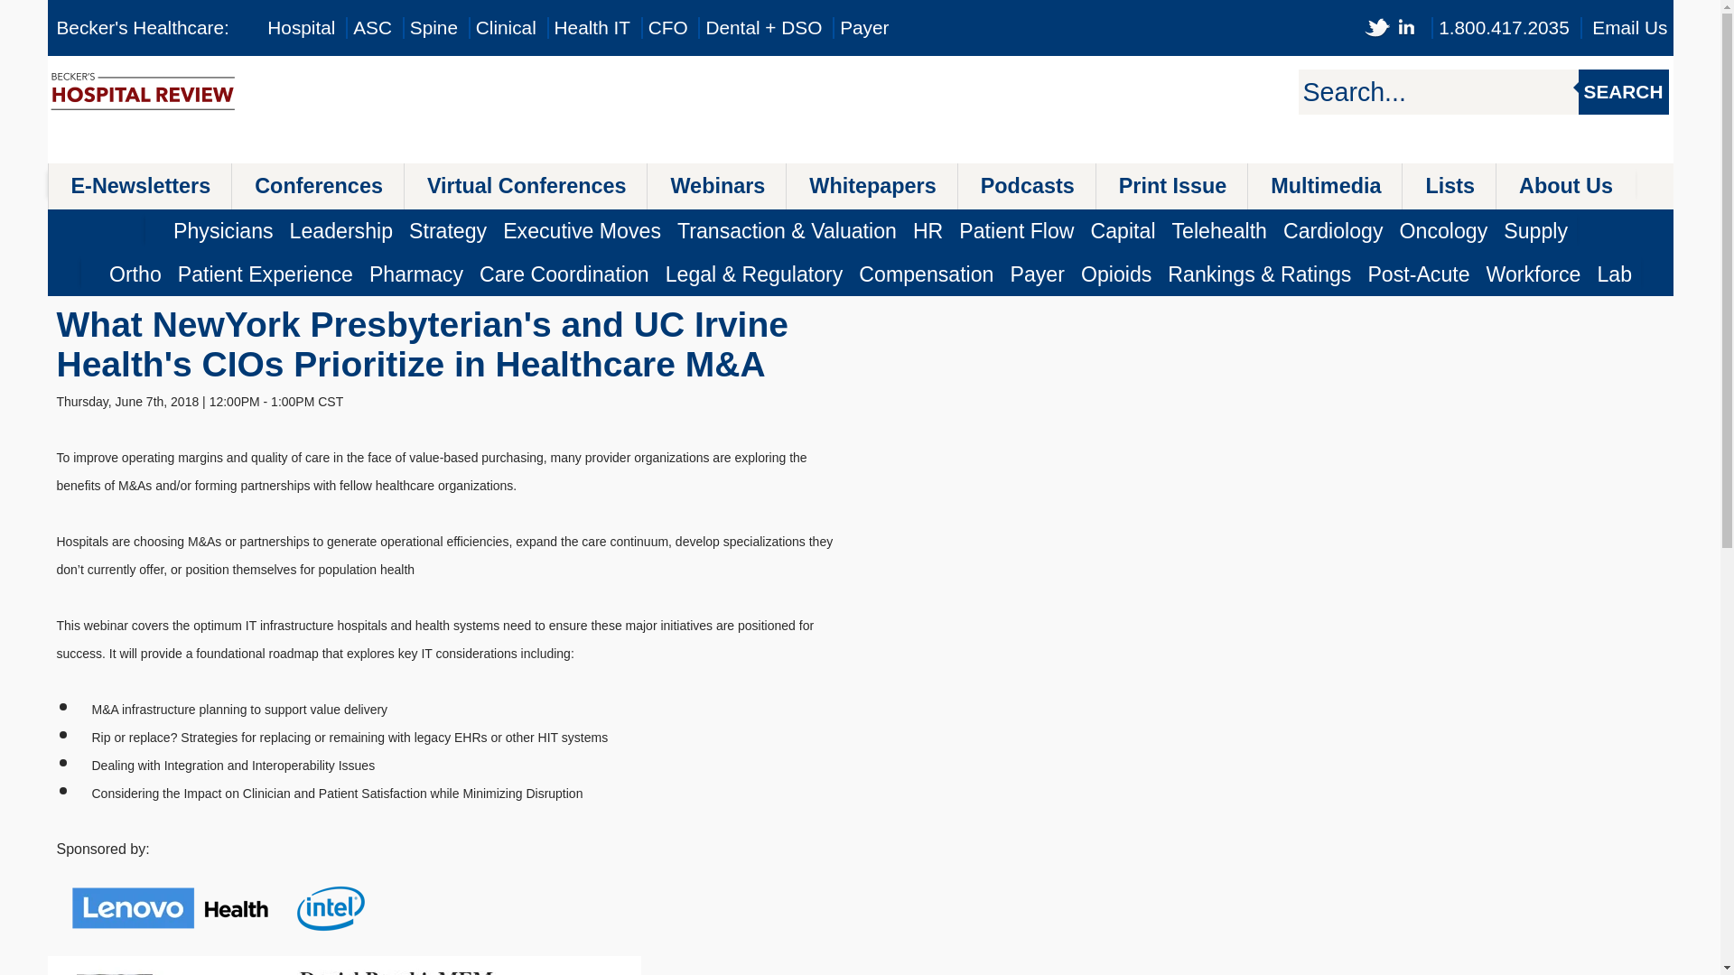 Image resolution: width=1734 pixels, height=975 pixels. I want to click on Becker's CFO, so click(668, 27).